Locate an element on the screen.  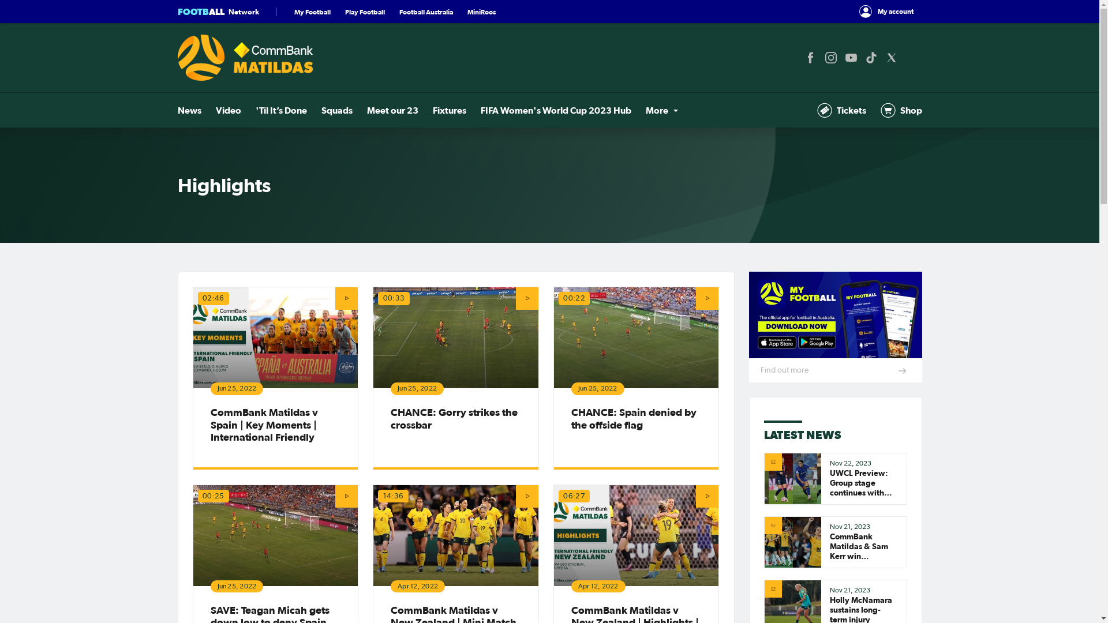
Football Australia is located at coordinates (426, 12).